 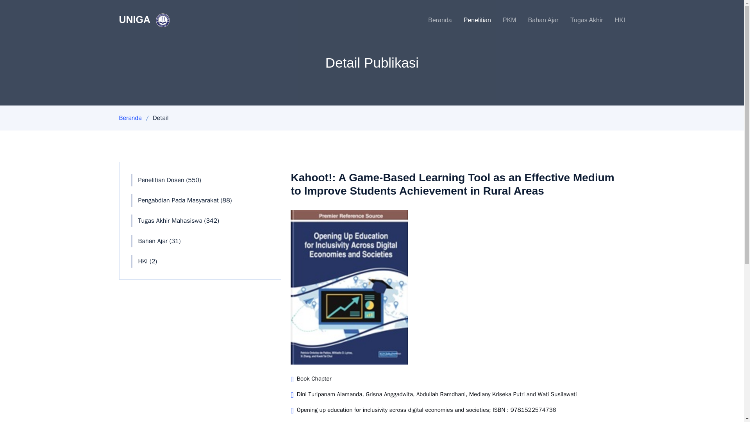 What do you see at coordinates (145, 20) in the screenshot?
I see `UNIGA  ` at bounding box center [145, 20].